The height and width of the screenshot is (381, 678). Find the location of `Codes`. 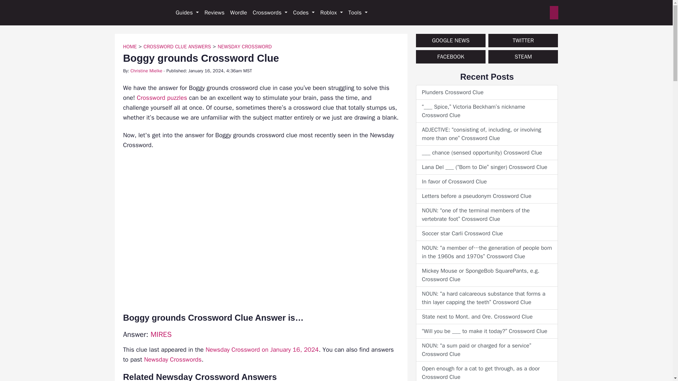

Codes is located at coordinates (304, 13).